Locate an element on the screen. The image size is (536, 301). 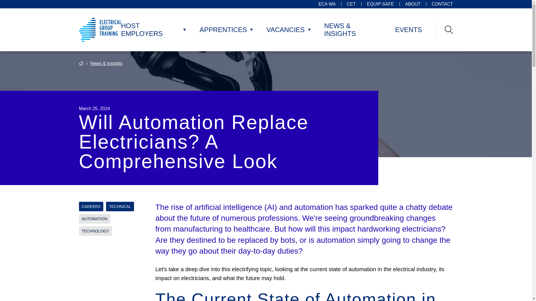
ECA WA is located at coordinates (327, 4).